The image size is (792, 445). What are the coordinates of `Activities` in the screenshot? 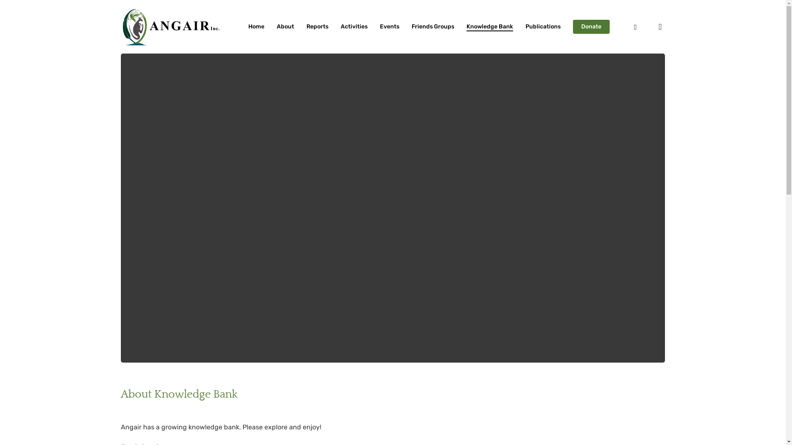 It's located at (354, 27).